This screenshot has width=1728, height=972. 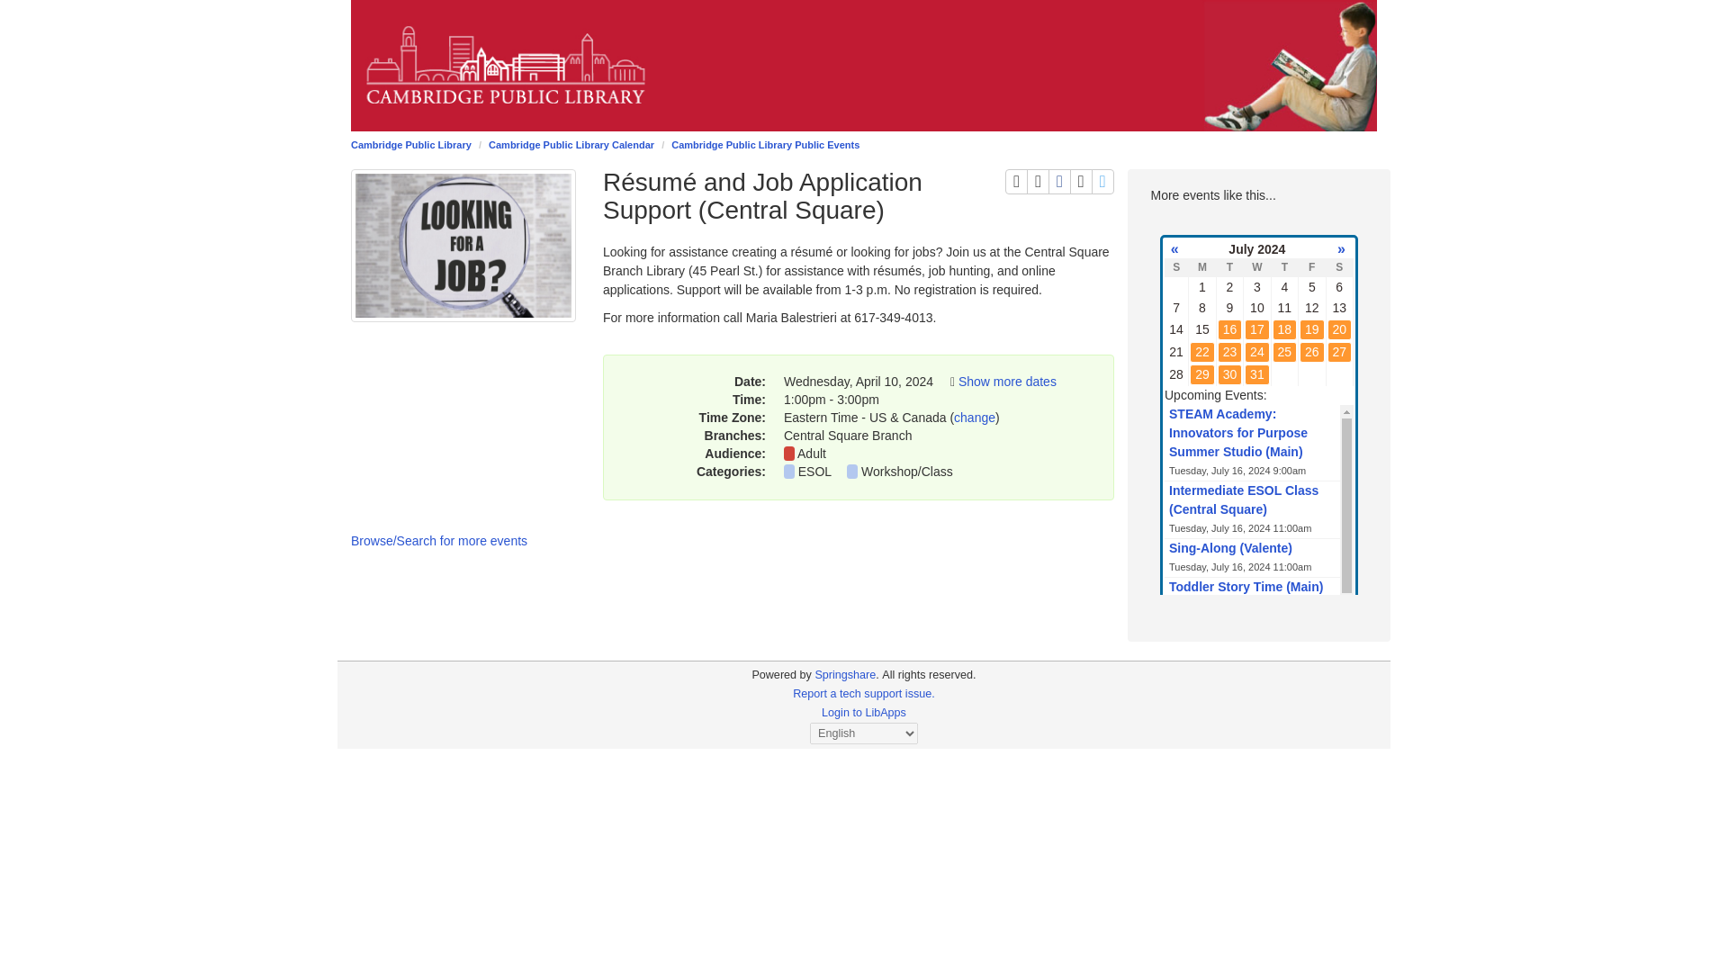 What do you see at coordinates (571, 145) in the screenshot?
I see `Show more dates` at bounding box center [571, 145].